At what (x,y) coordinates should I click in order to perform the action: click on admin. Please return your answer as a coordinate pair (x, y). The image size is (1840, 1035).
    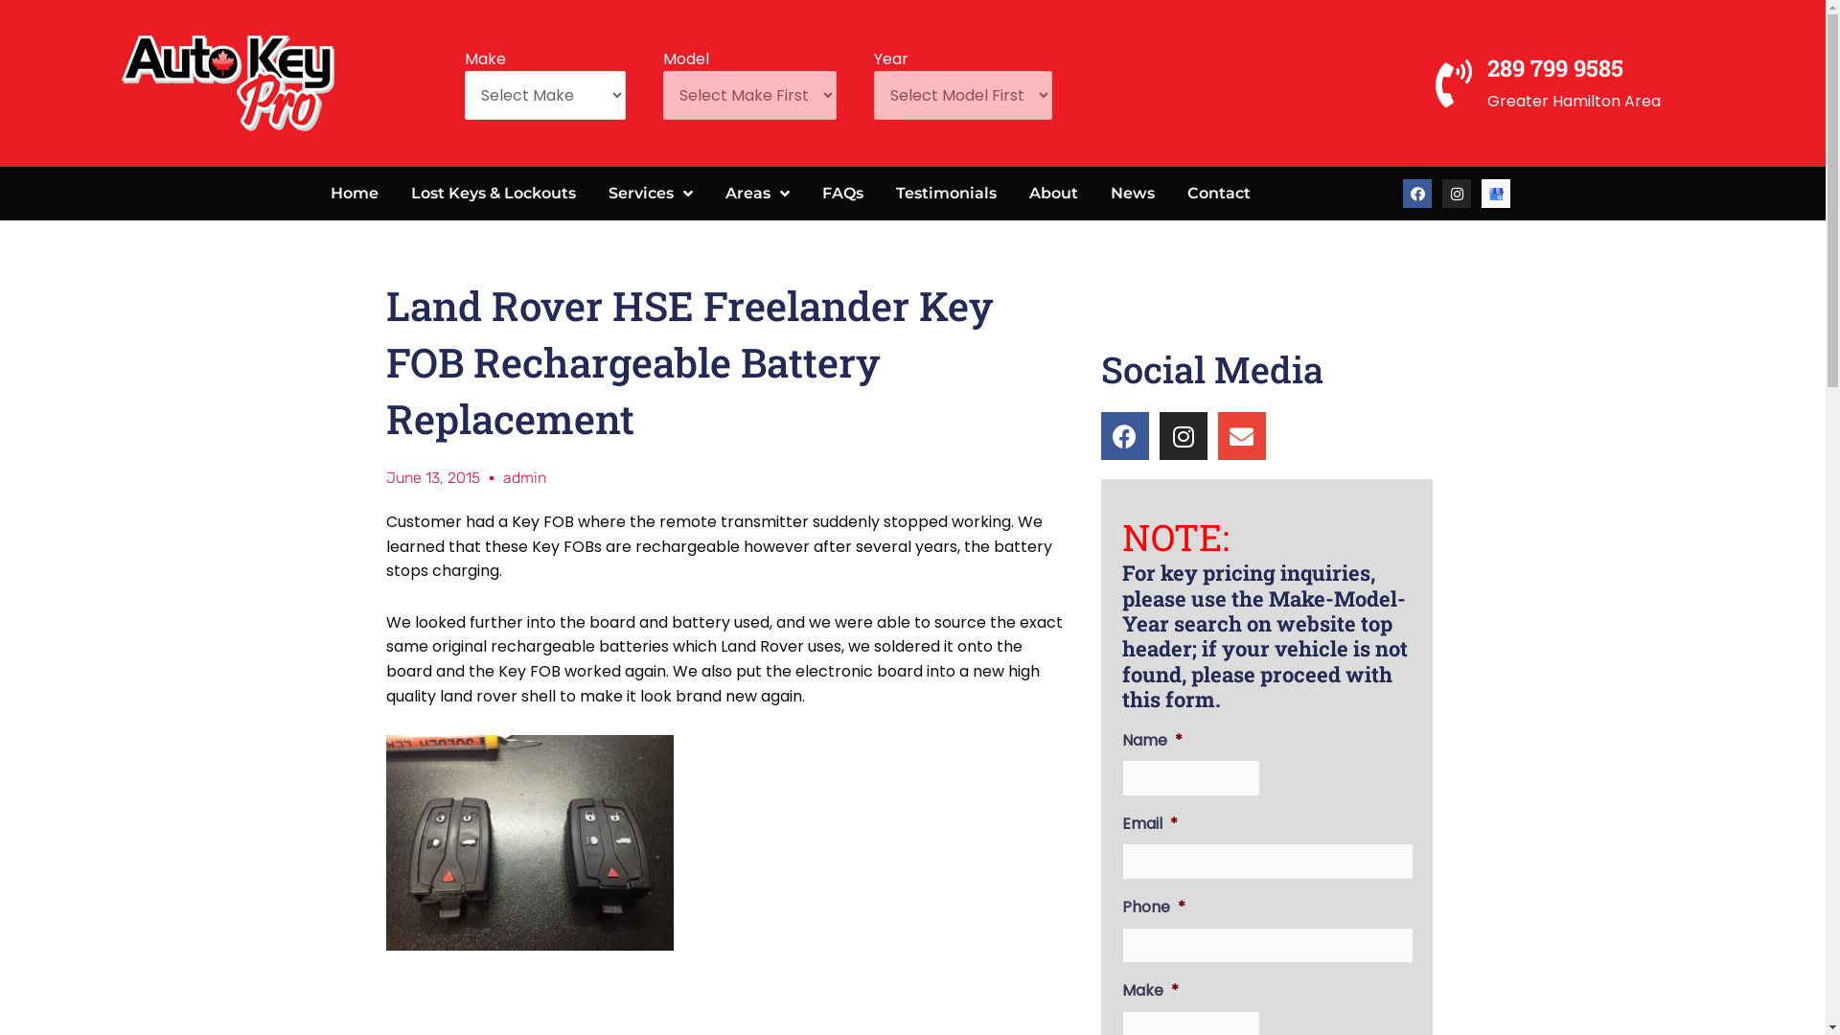
    Looking at the image, I should click on (523, 478).